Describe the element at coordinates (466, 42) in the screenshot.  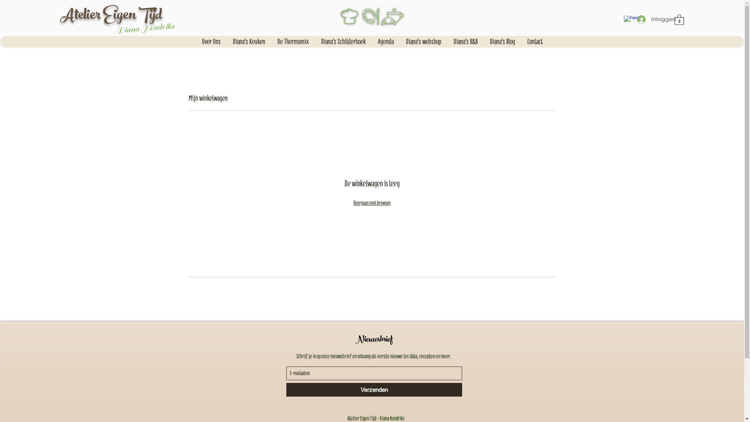
I see `Diana's B&B` at that location.